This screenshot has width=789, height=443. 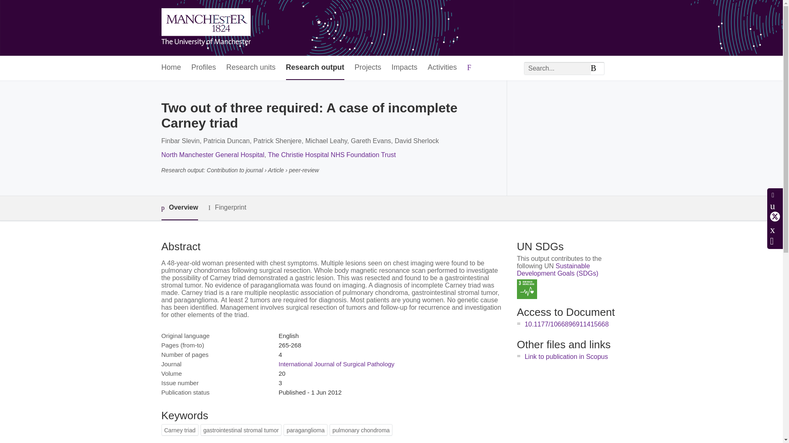 I want to click on Research Explorer The University of Manchester Home, so click(x=205, y=28).